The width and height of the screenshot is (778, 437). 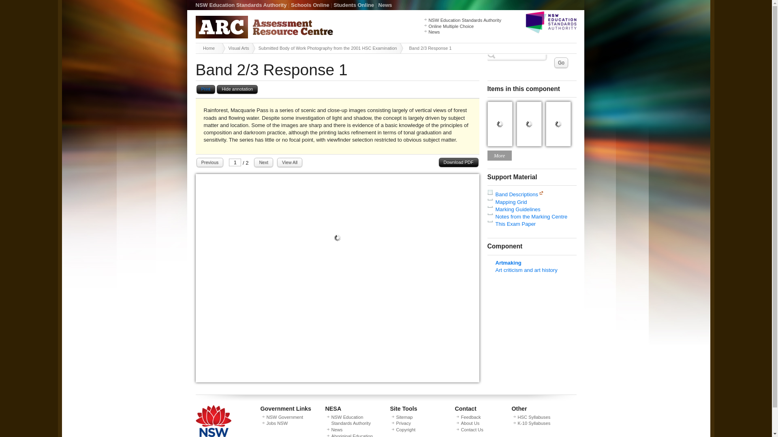 I want to click on Go, so click(x=561, y=62).